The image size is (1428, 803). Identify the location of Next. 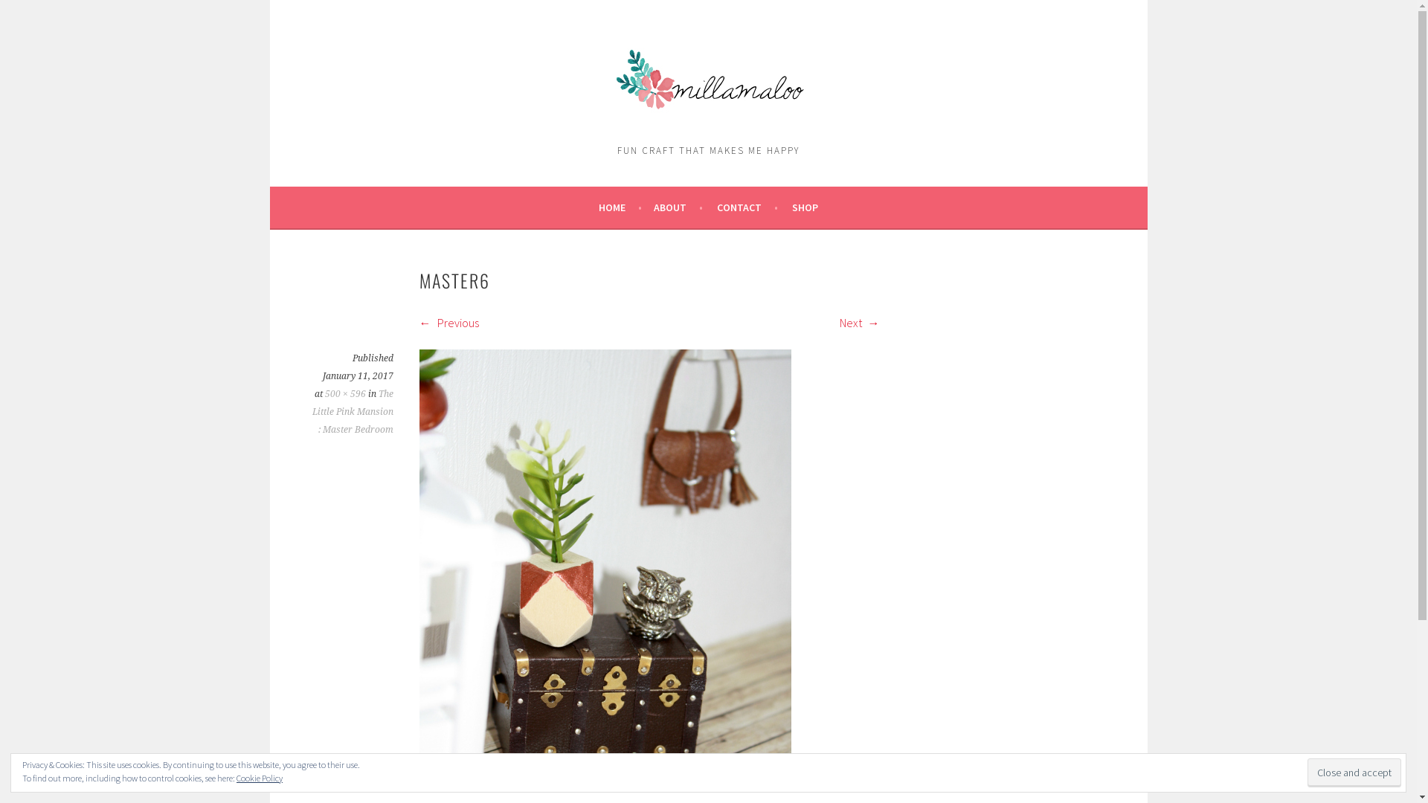
(859, 323).